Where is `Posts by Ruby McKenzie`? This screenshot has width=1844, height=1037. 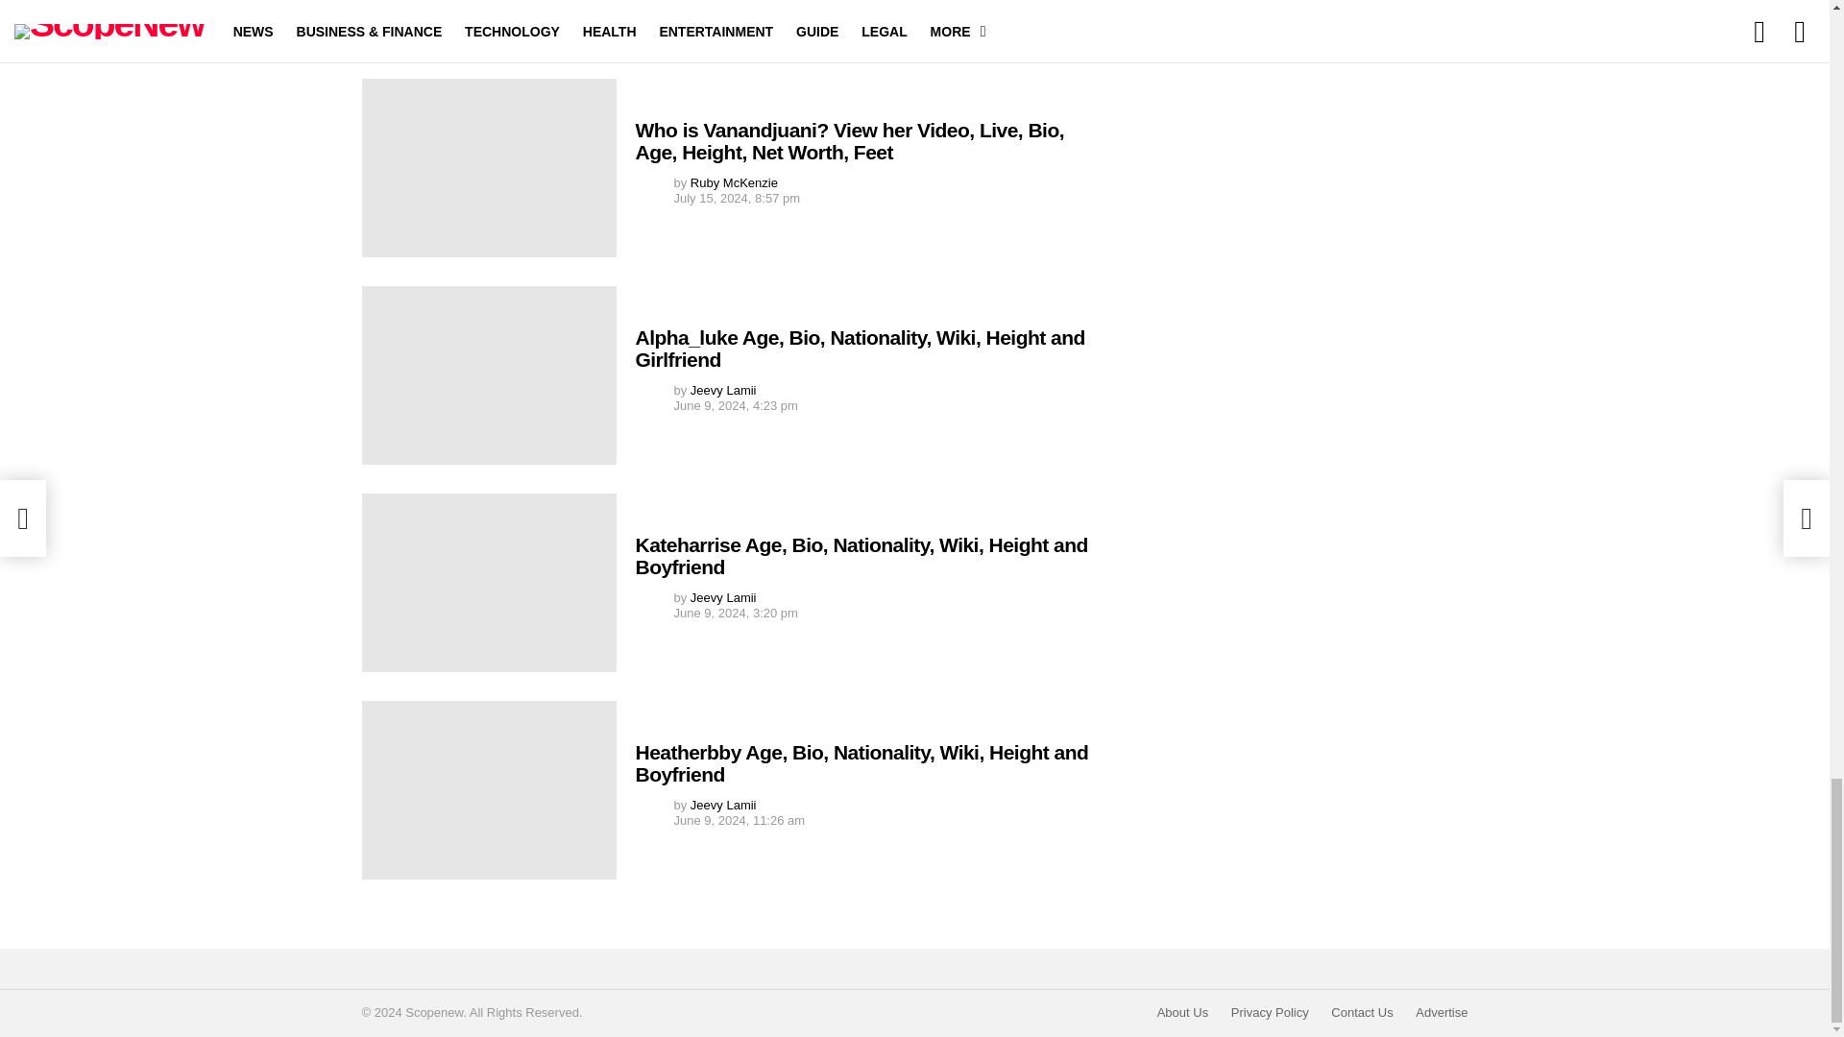 Posts by Ruby McKenzie is located at coordinates (734, 182).